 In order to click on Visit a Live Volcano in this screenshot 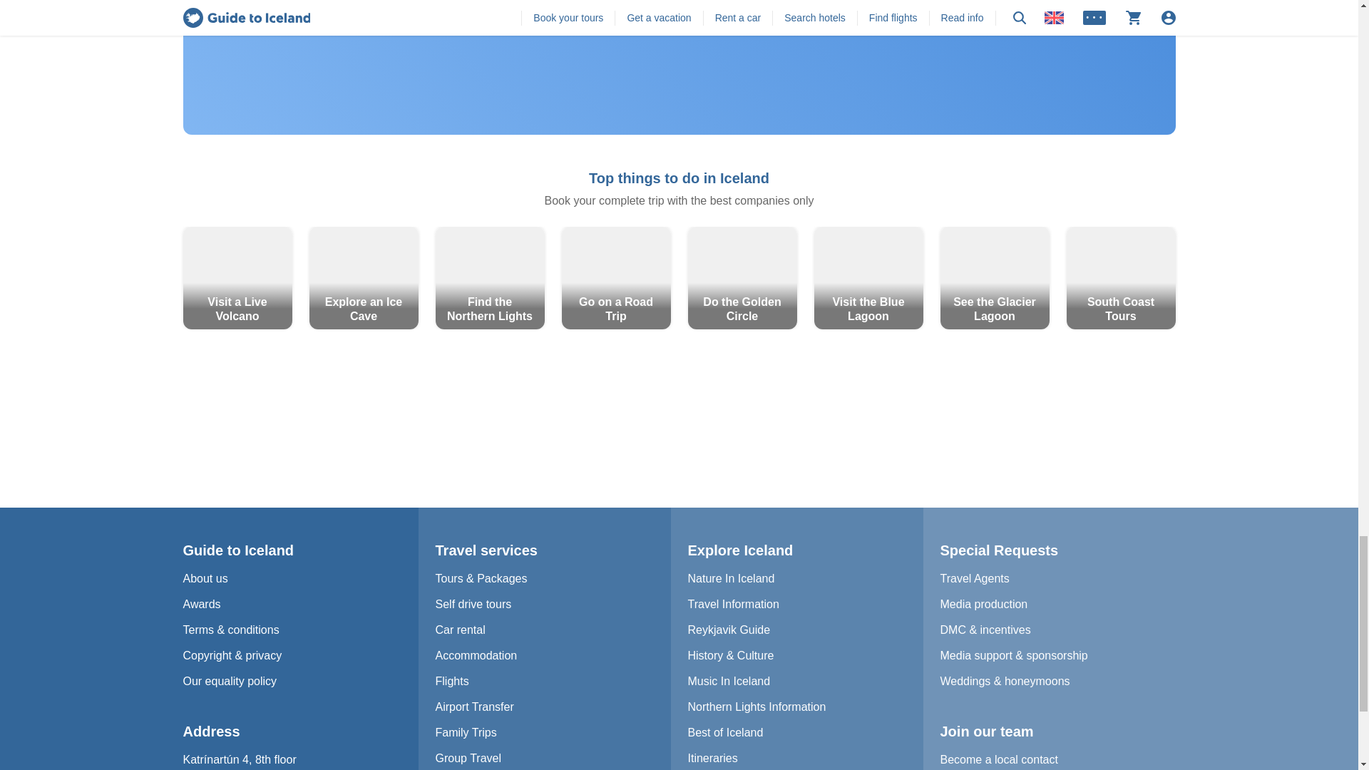, I will do `click(237, 278)`.